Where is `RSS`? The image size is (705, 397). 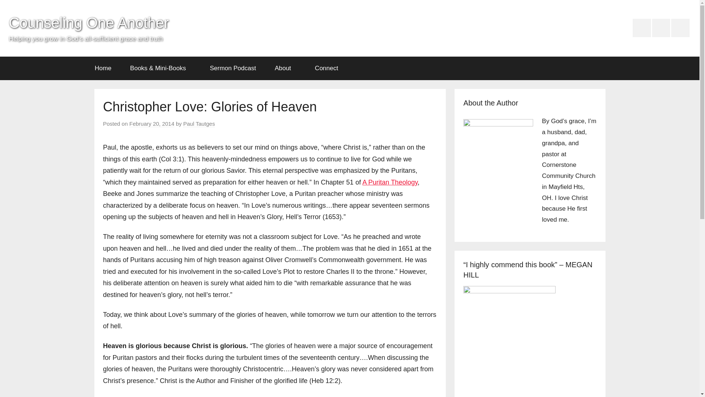 RSS is located at coordinates (661, 28).